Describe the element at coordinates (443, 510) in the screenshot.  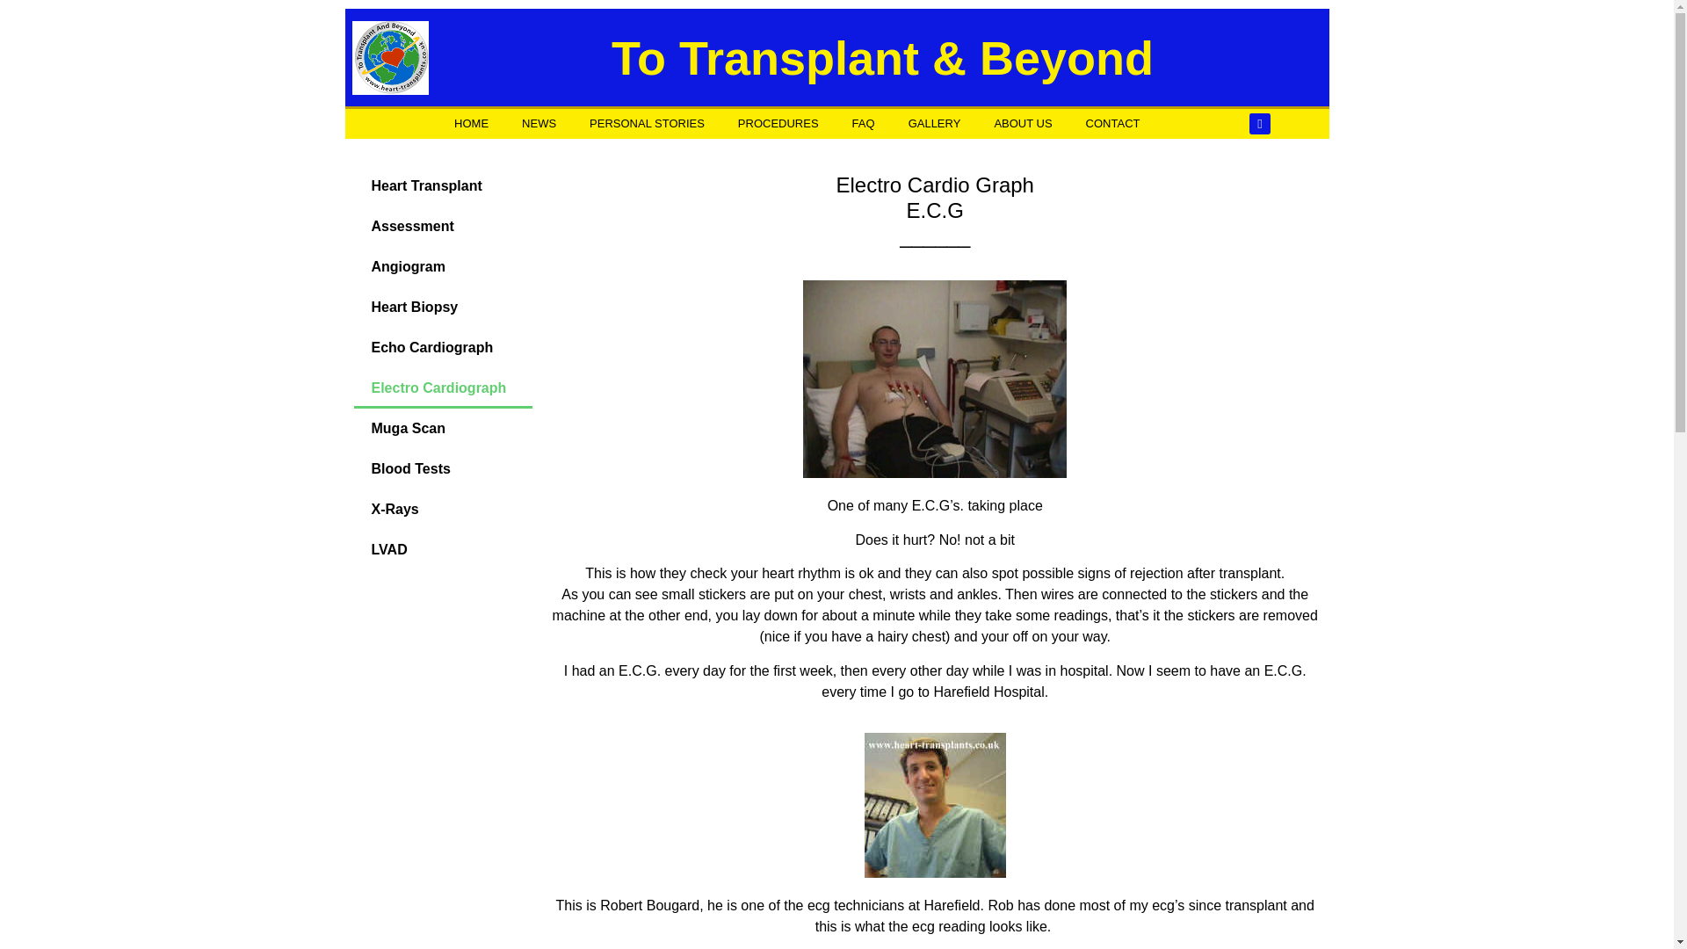
I see `X-Rays` at that location.